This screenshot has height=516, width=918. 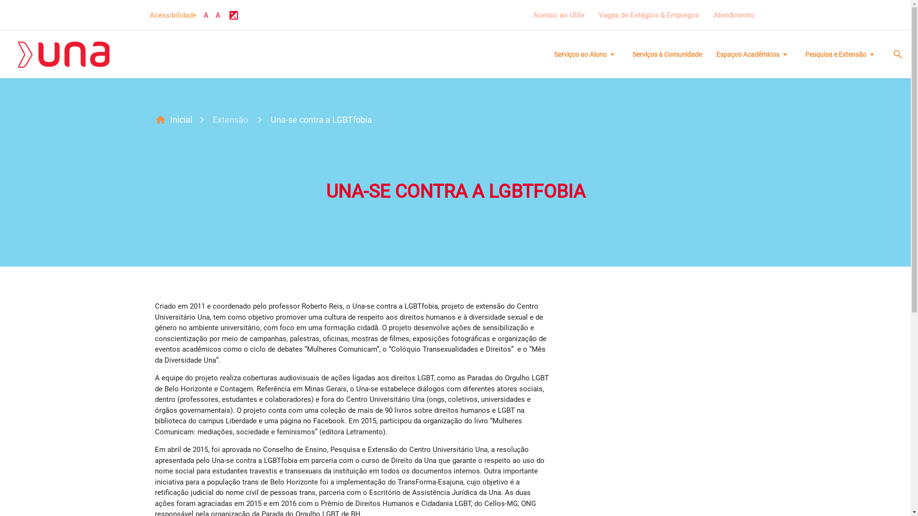 I want to click on iso, so click(x=234, y=15).